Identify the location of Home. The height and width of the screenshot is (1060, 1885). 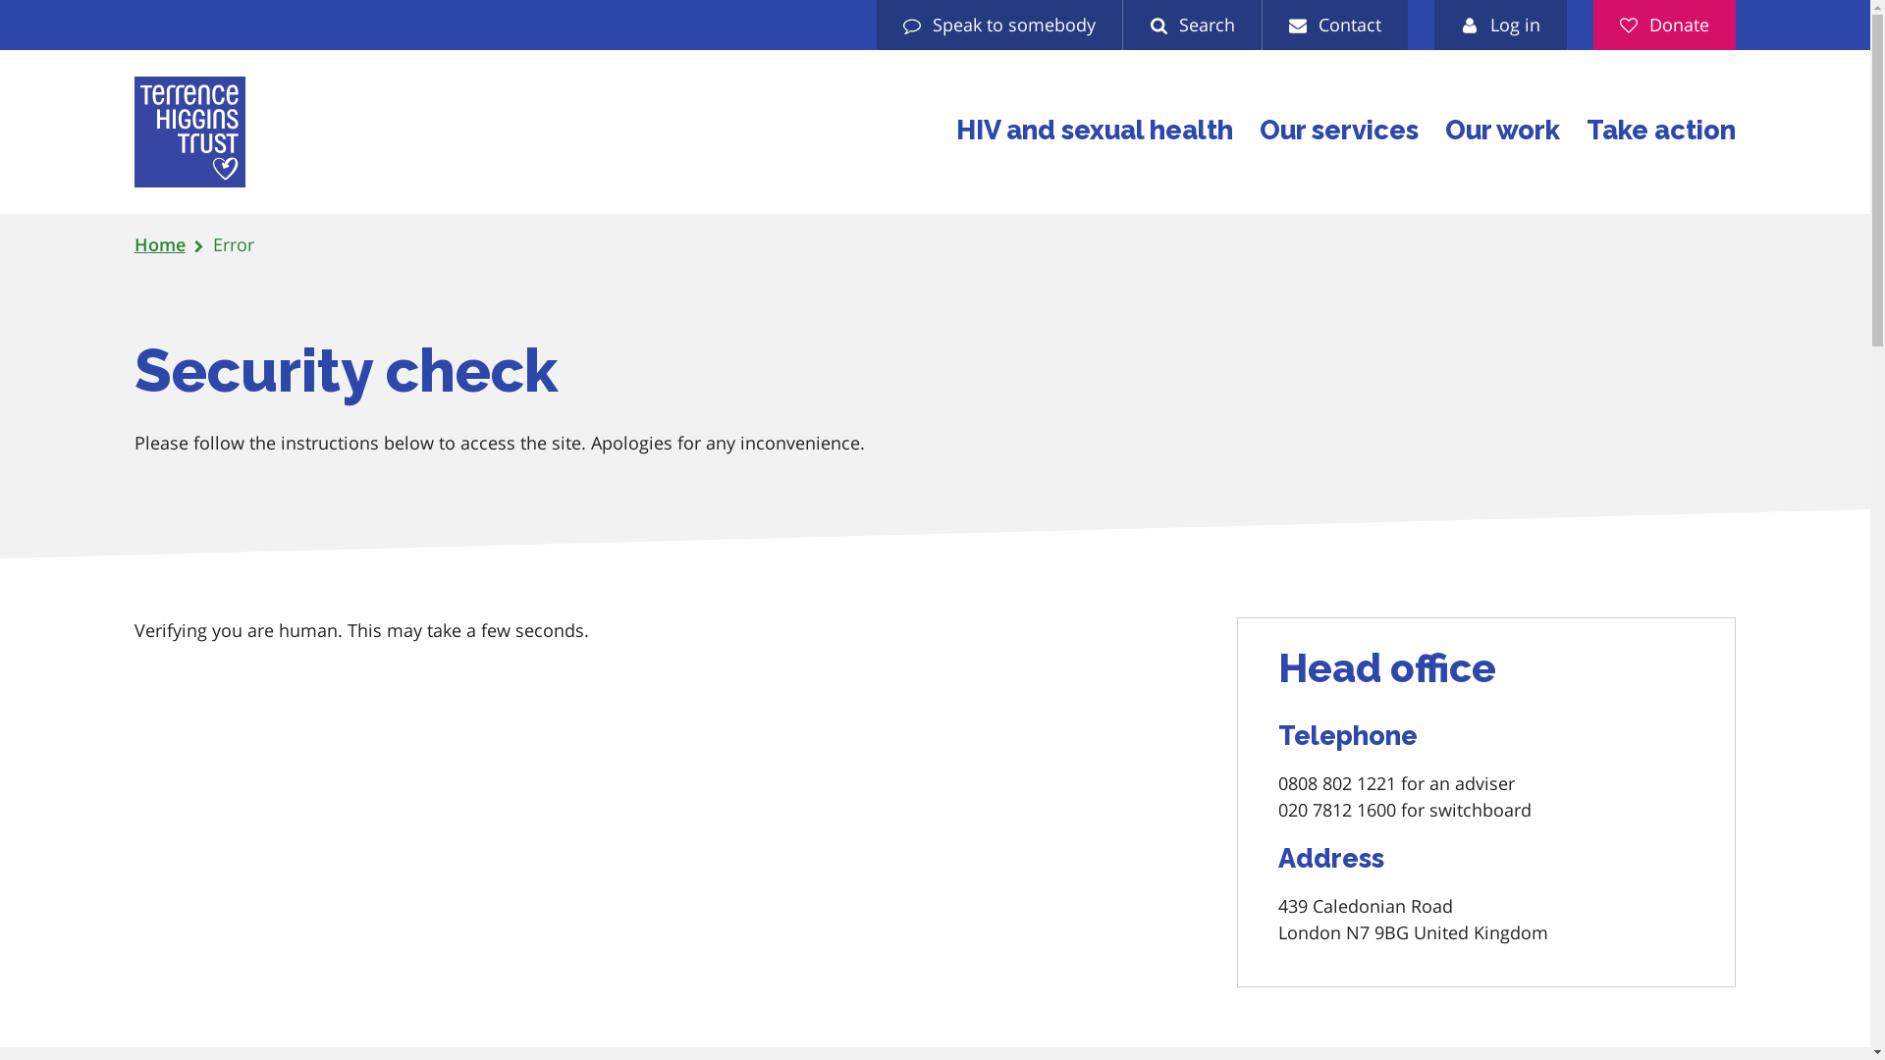
(159, 245).